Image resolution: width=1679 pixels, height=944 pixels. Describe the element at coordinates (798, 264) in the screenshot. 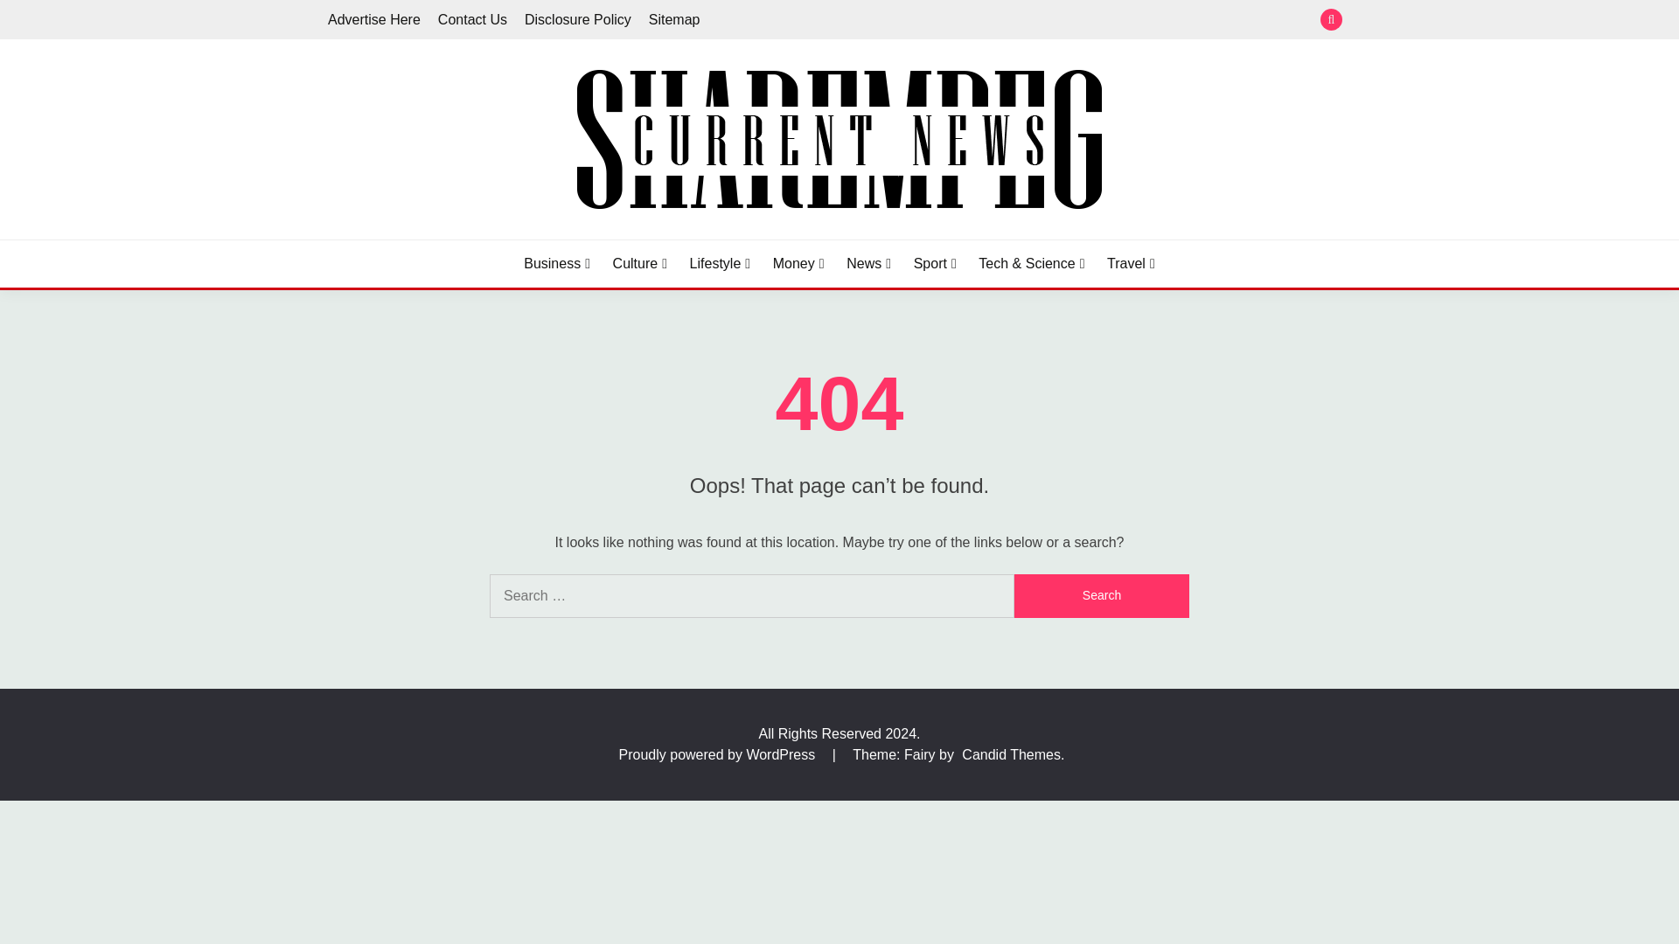

I see `Money` at that location.